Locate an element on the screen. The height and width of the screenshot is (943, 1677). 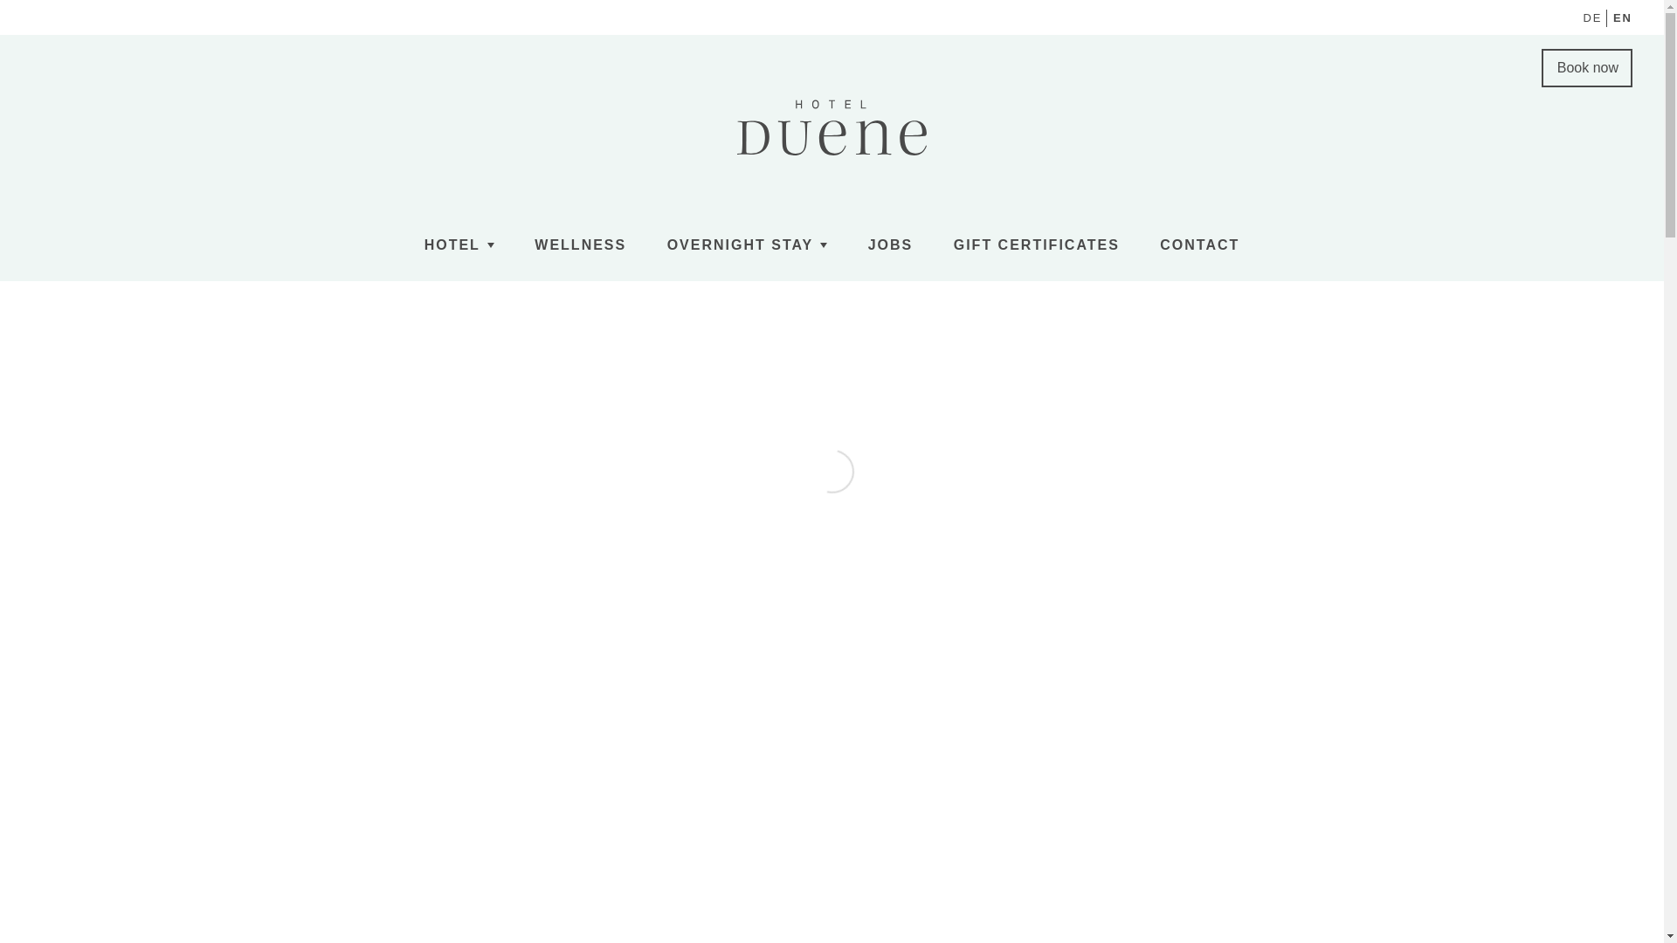
HOTEL is located at coordinates (459, 244).